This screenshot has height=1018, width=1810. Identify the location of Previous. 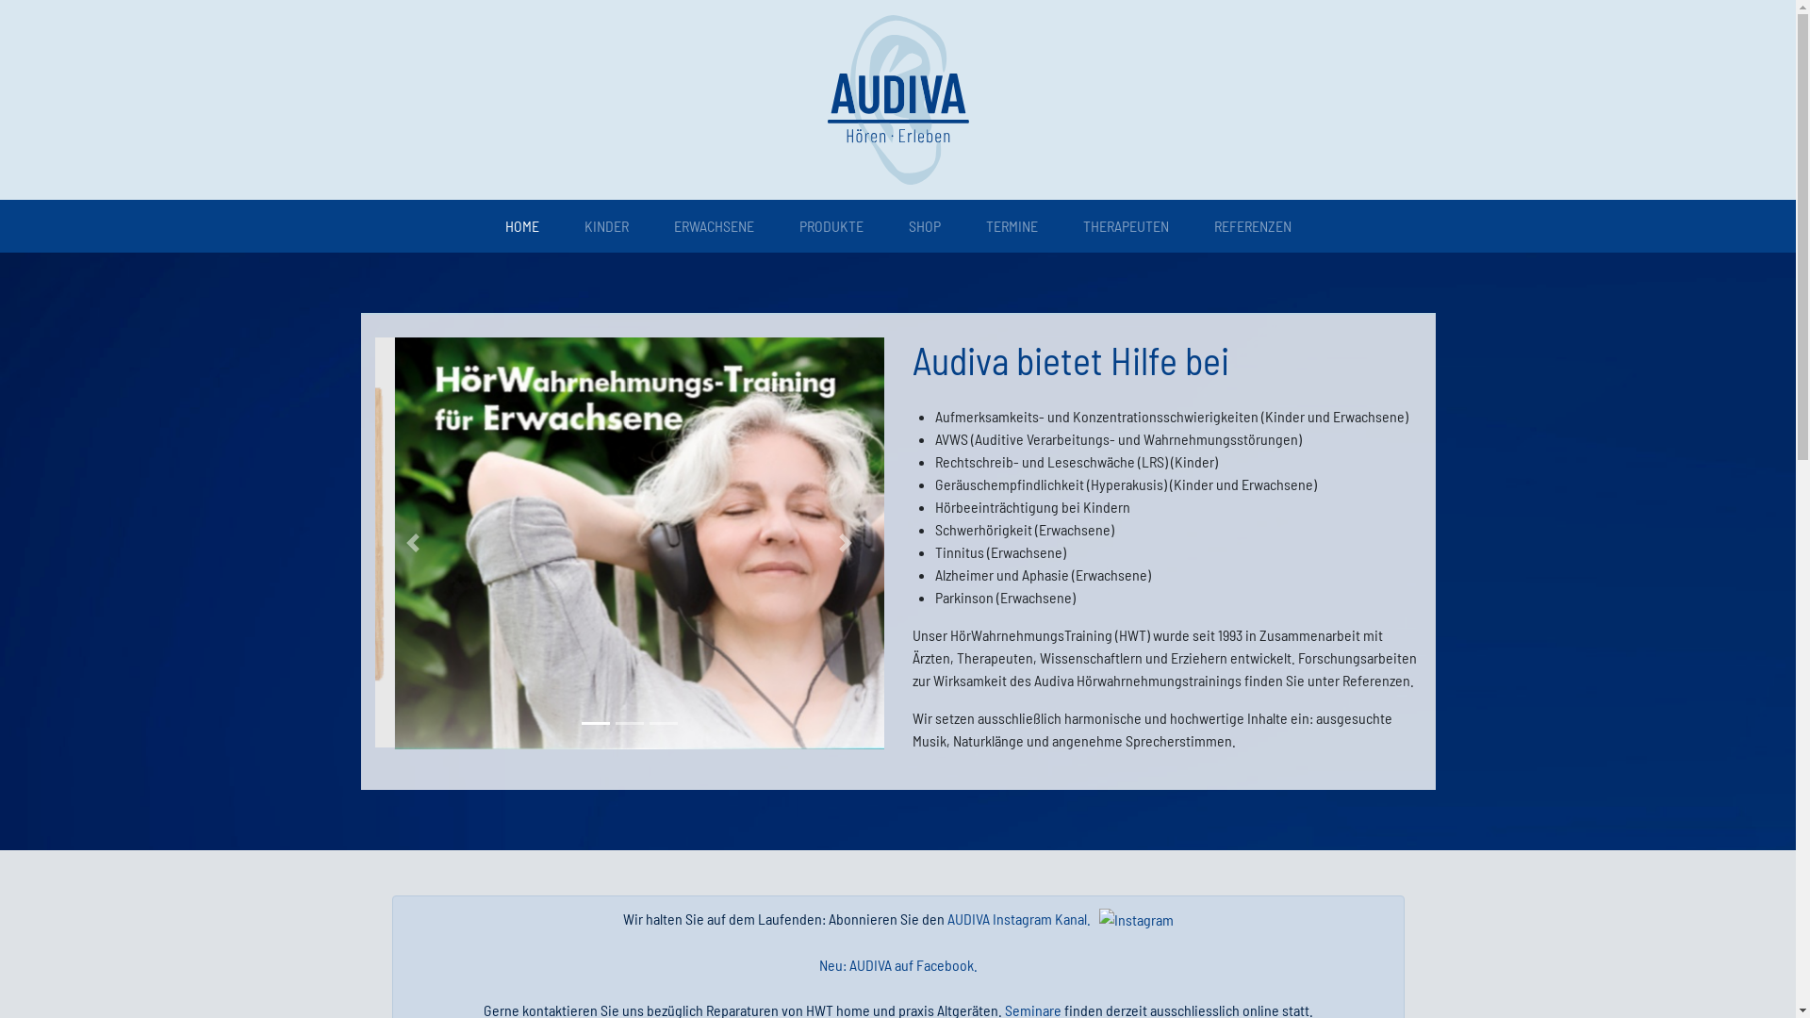
(413, 544).